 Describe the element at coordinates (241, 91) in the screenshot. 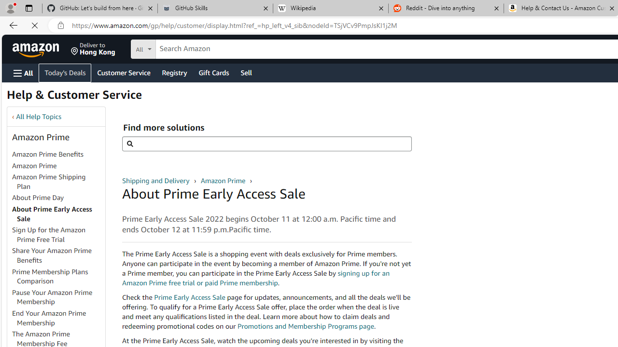

I see `Grocery Deals` at that location.